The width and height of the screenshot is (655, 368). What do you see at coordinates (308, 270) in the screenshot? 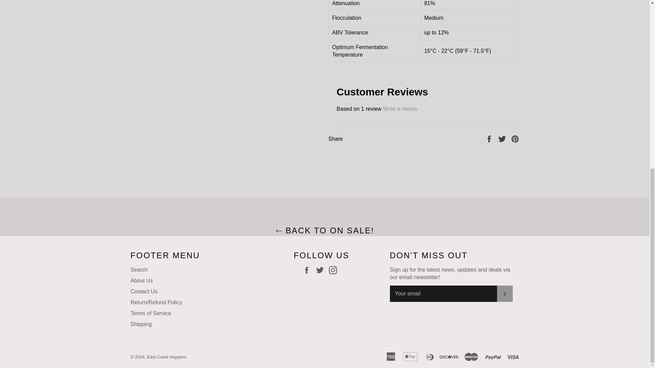
I see `East Coast Hoppers on Facebook` at bounding box center [308, 270].